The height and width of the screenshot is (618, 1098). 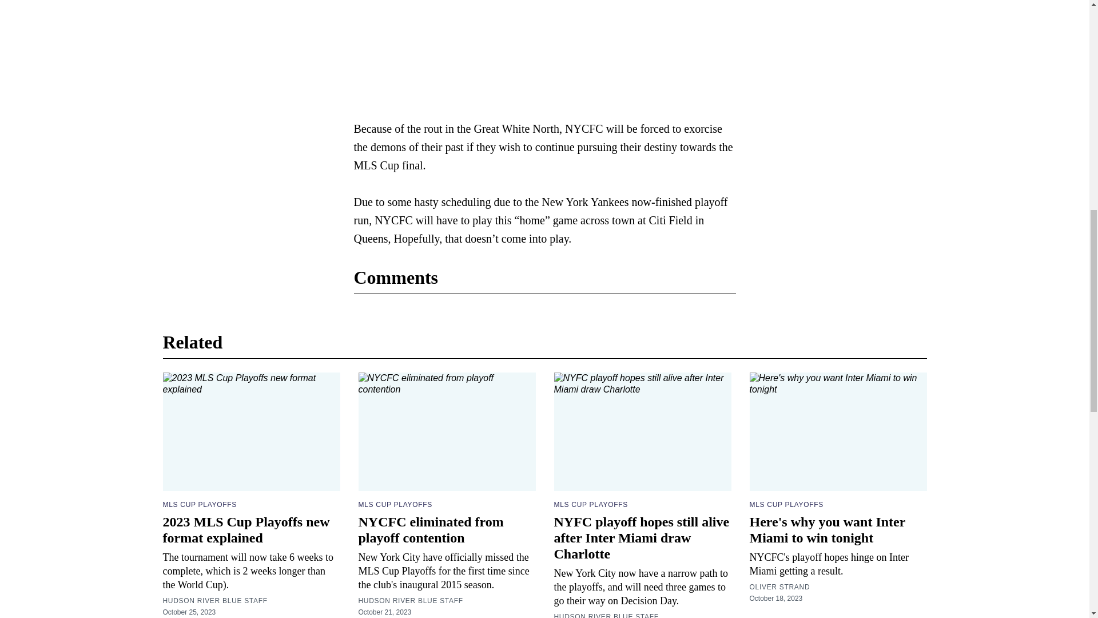 I want to click on NYCFC eliminated from playoff contention, so click(x=430, y=529).